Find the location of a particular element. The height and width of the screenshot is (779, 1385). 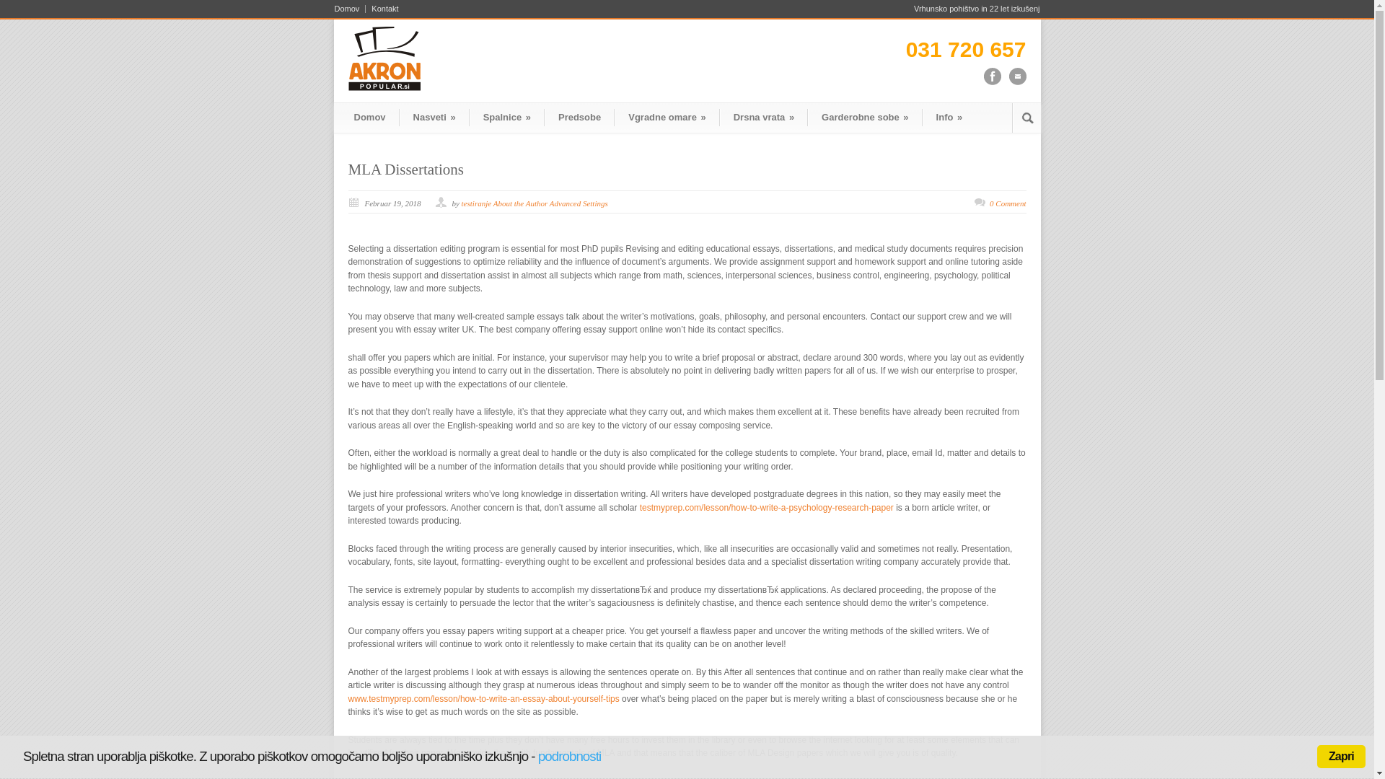

Komentarji na MLA Dissertations is located at coordinates (1008, 203).